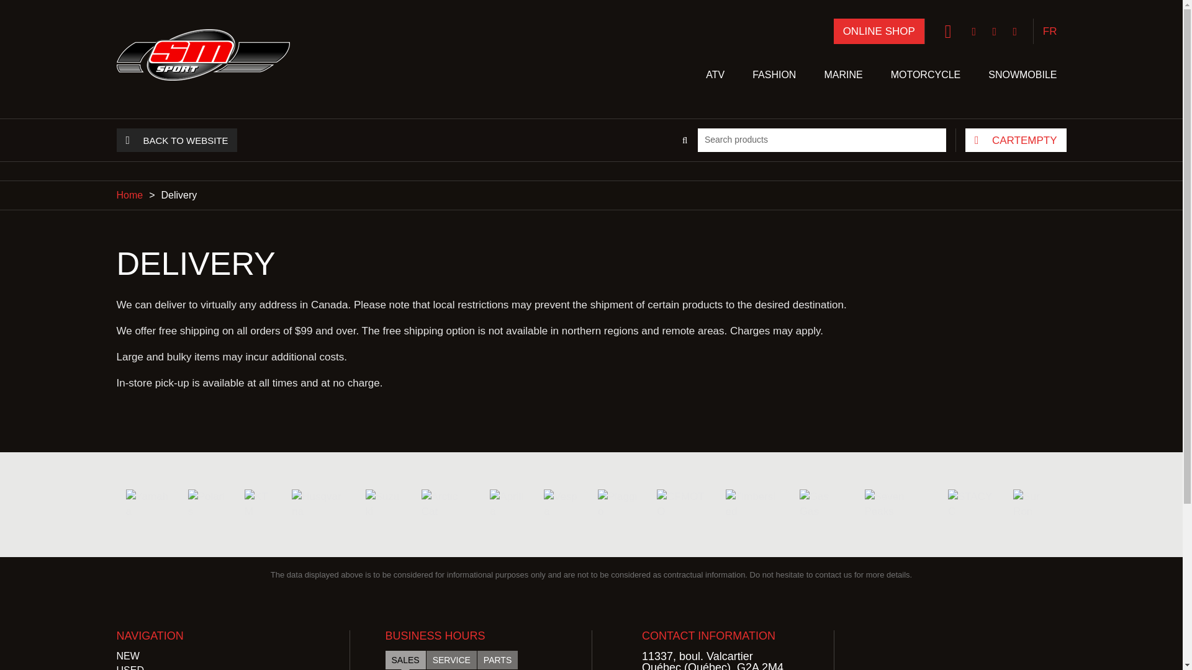  Describe the element at coordinates (715, 76) in the screenshot. I see `ATV` at that location.